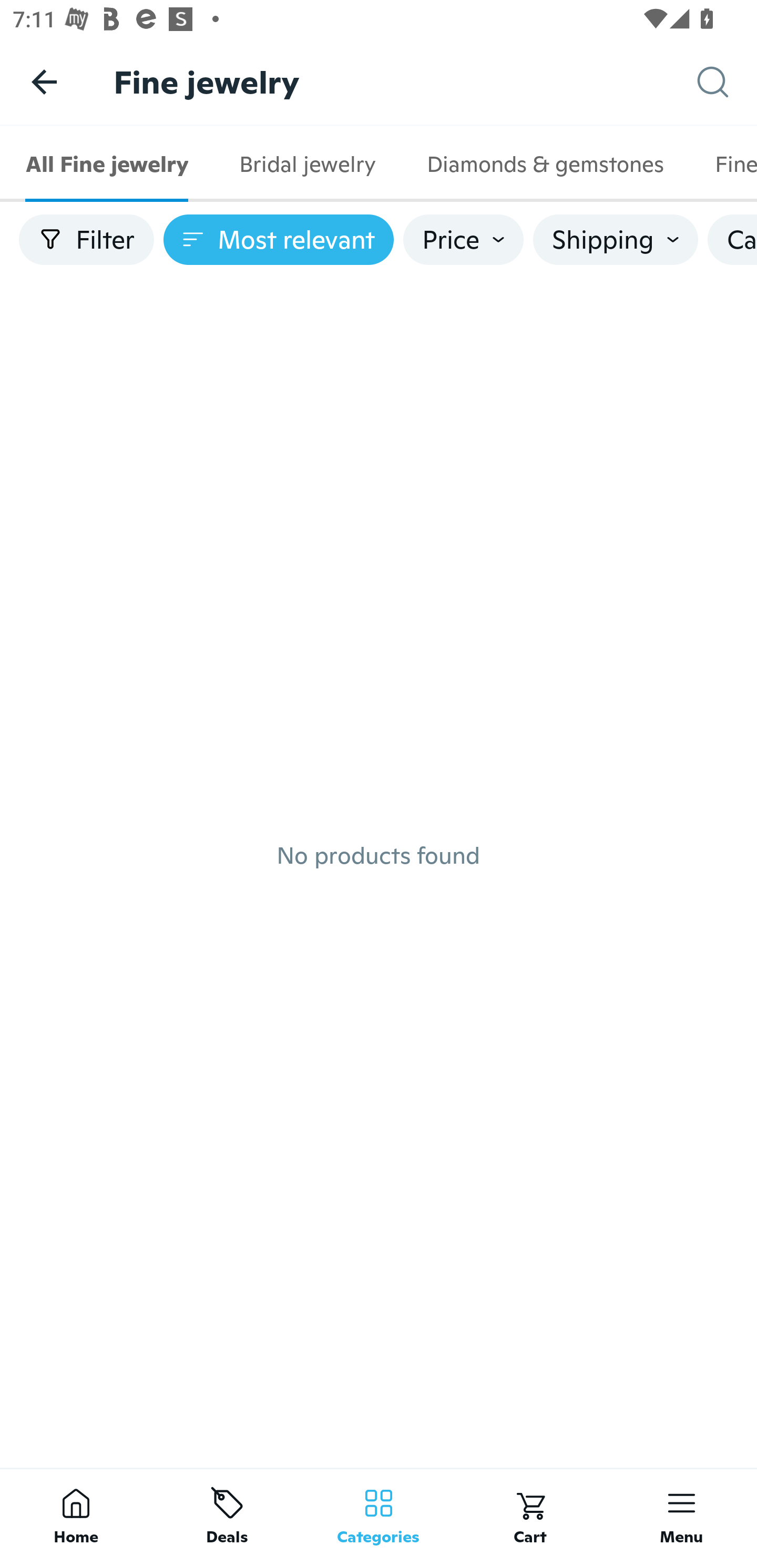 The width and height of the screenshot is (757, 1556). I want to click on Deals, so click(227, 1512).